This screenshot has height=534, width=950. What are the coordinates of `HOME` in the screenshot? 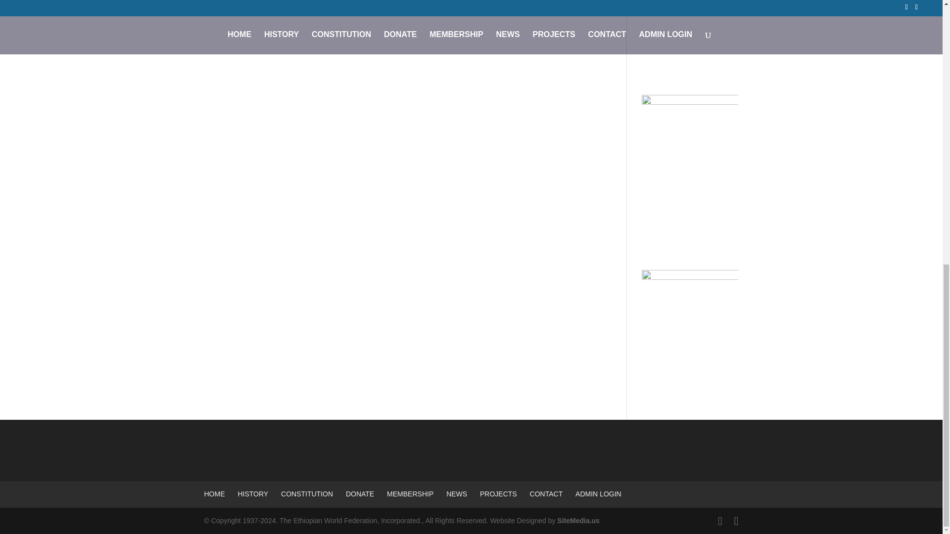 It's located at (214, 493).